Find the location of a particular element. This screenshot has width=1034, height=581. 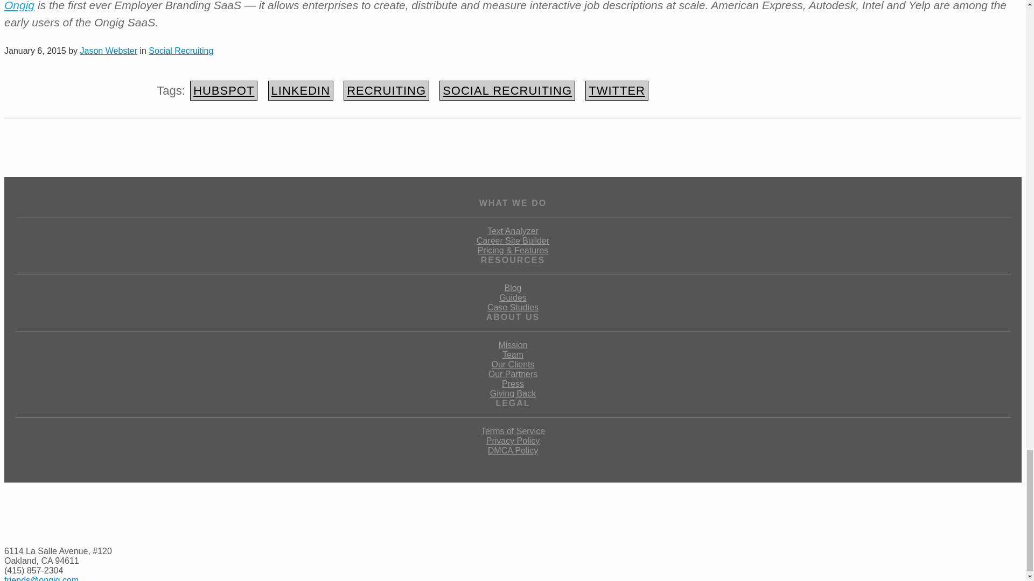

Posts by Jason Webster is located at coordinates (109, 51).